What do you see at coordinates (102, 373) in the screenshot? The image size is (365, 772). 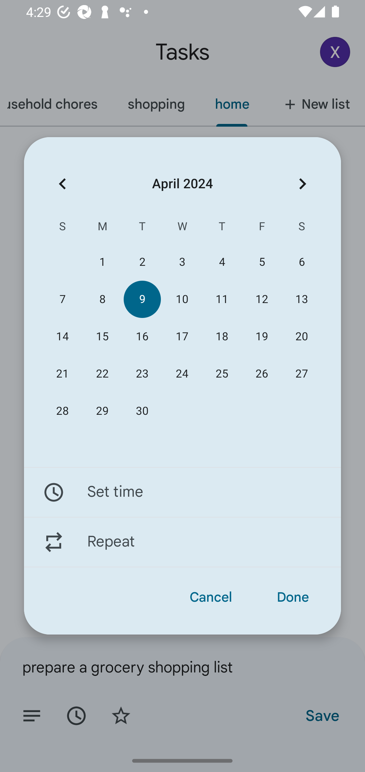 I see `22 22 April 2024` at bounding box center [102, 373].